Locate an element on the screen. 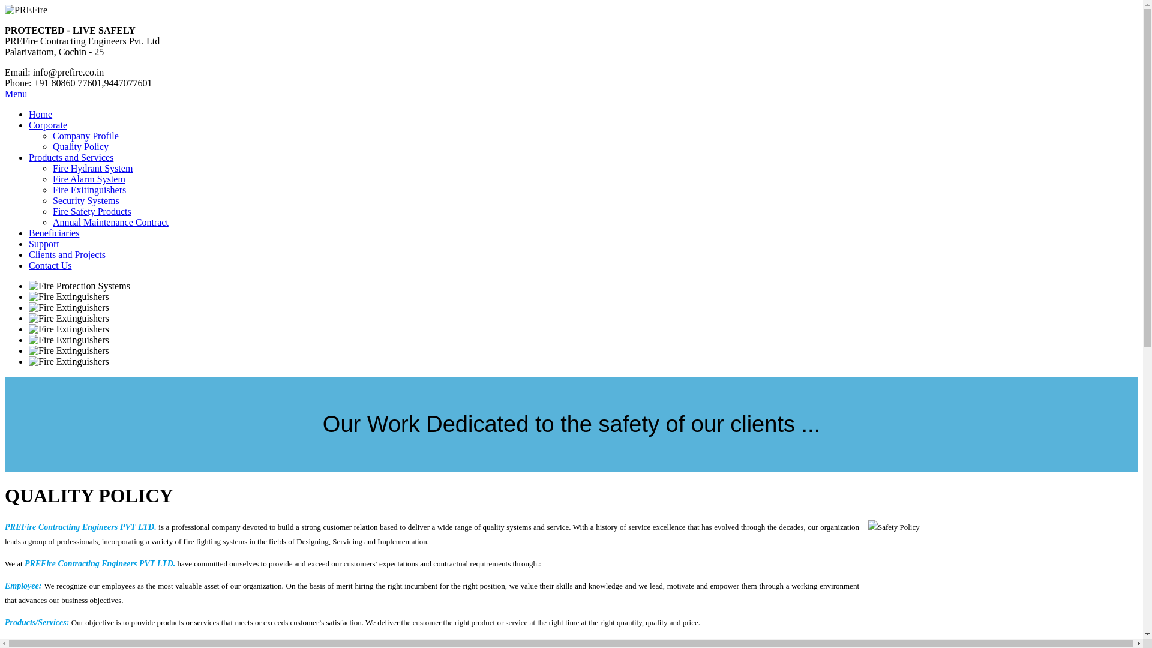  Clients and Projects is located at coordinates (67, 254).